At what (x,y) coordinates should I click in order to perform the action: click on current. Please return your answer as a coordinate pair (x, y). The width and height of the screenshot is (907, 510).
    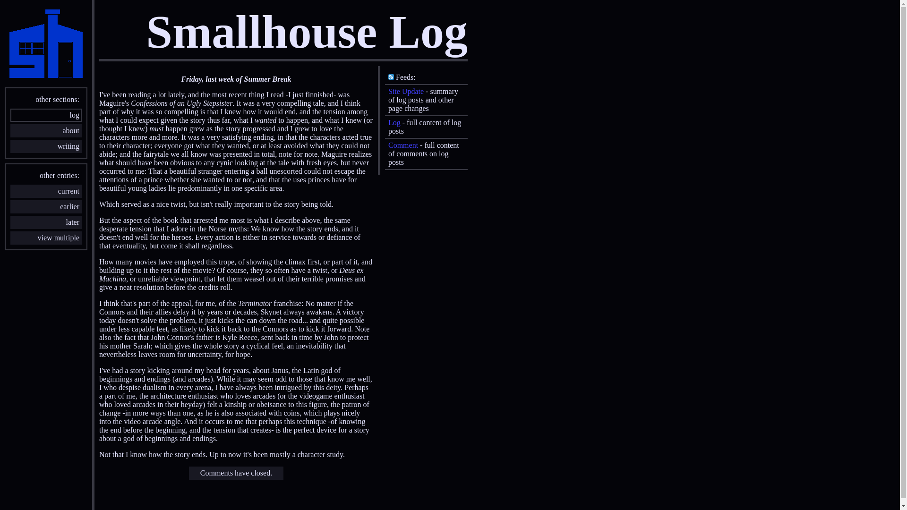
    Looking at the image, I should click on (46, 191).